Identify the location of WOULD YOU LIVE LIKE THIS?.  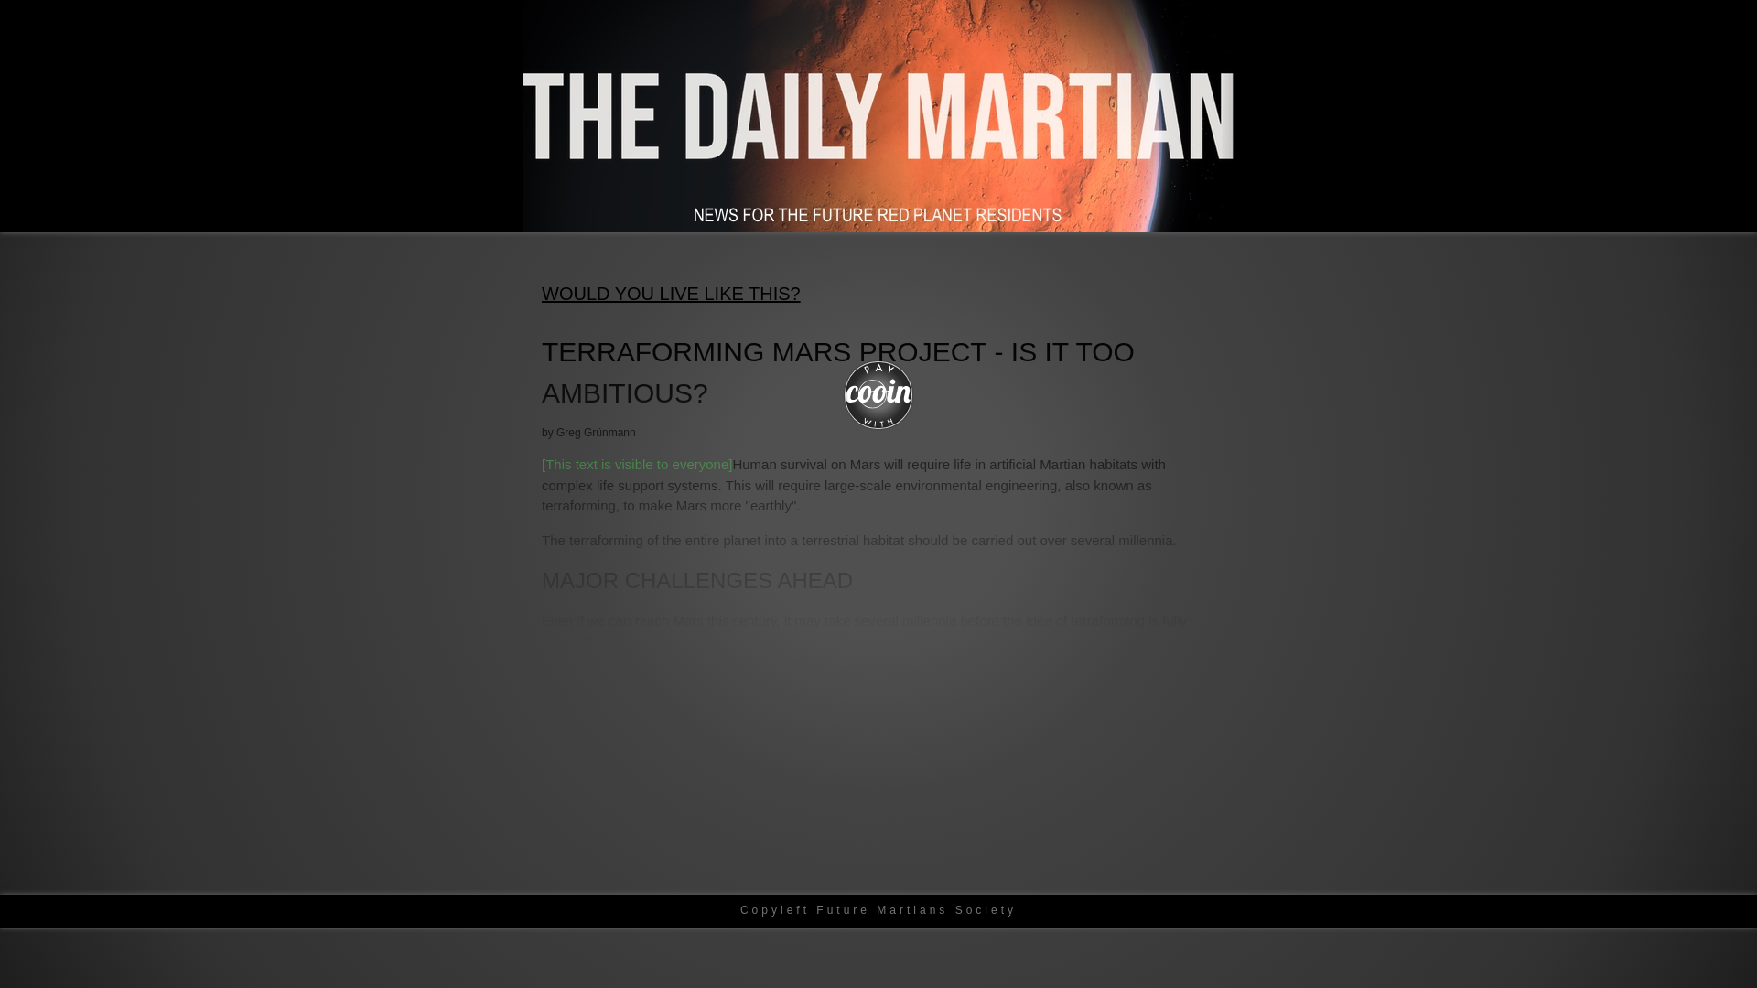
(671, 293).